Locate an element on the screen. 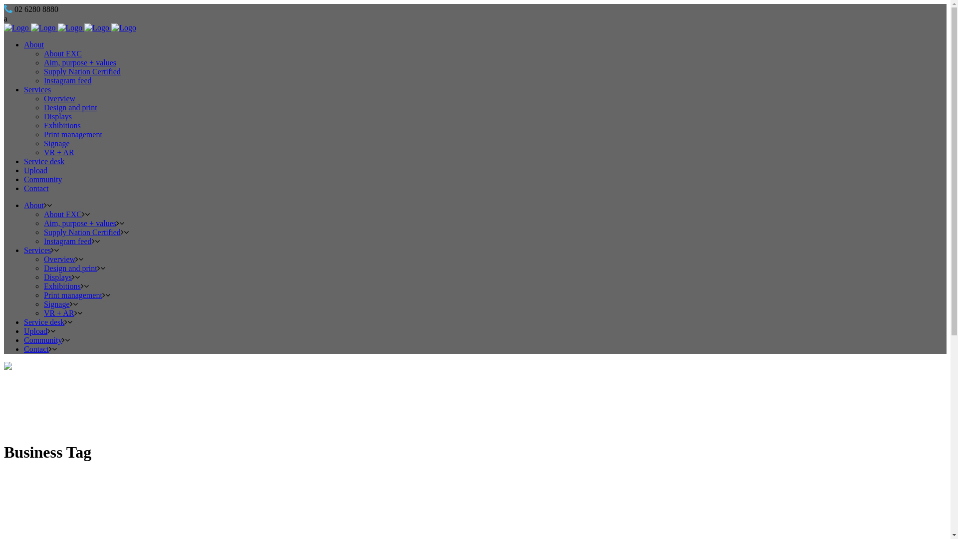 This screenshot has height=539, width=958. Overview is located at coordinates (60, 260).